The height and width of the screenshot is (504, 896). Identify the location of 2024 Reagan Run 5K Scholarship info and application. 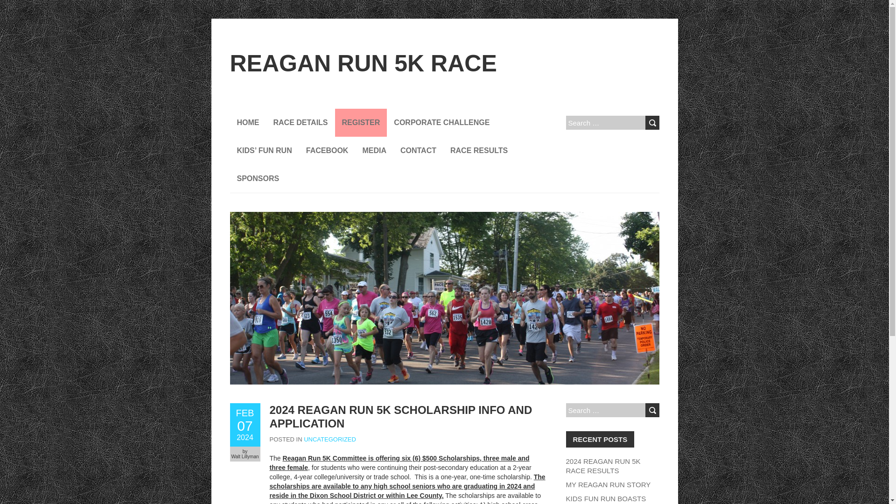
(245, 425).